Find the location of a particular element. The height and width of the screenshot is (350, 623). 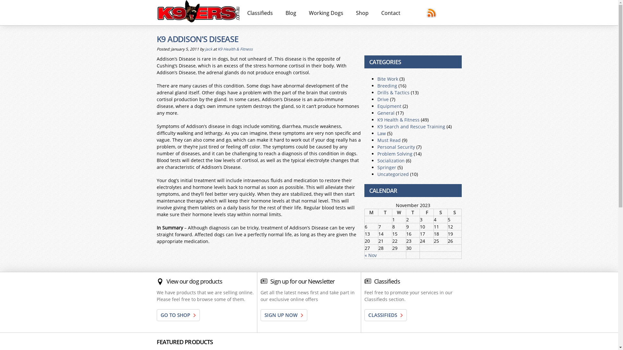

Blog is located at coordinates (291, 13).